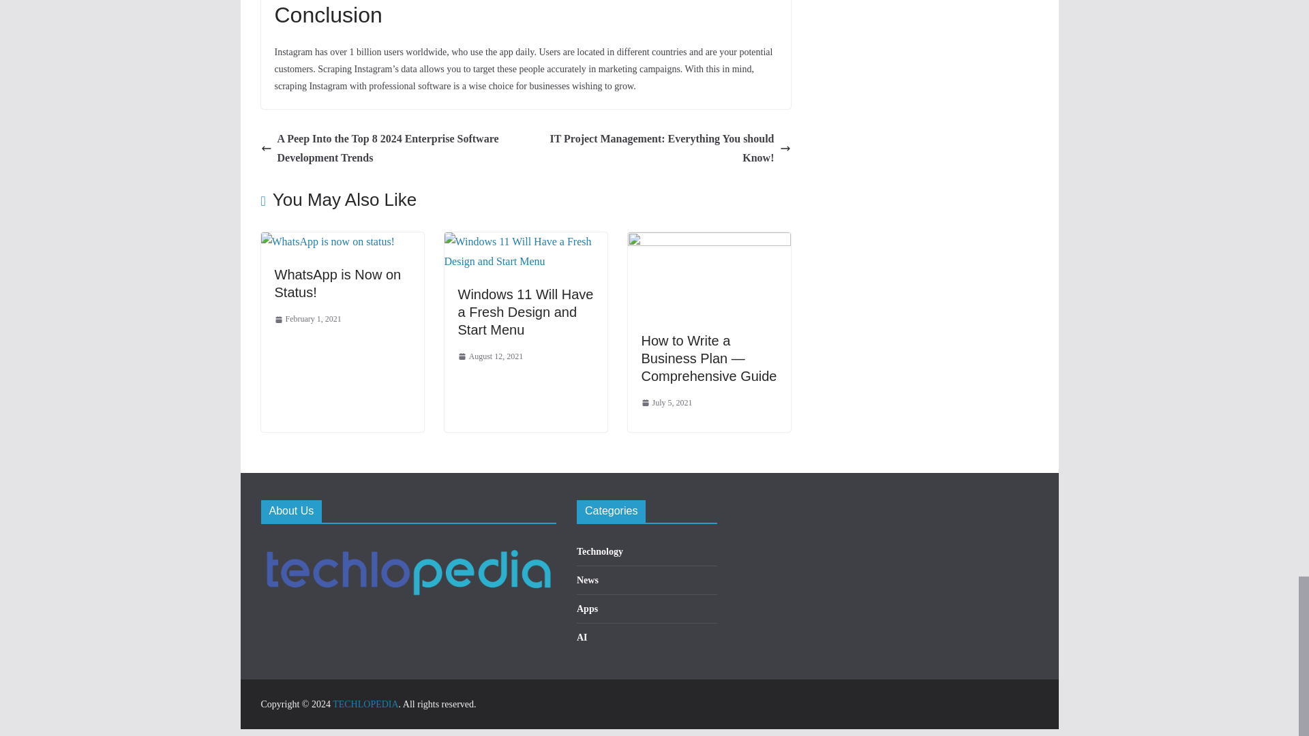 This screenshot has height=736, width=1309. What do you see at coordinates (307, 319) in the screenshot?
I see `9:22 am` at bounding box center [307, 319].